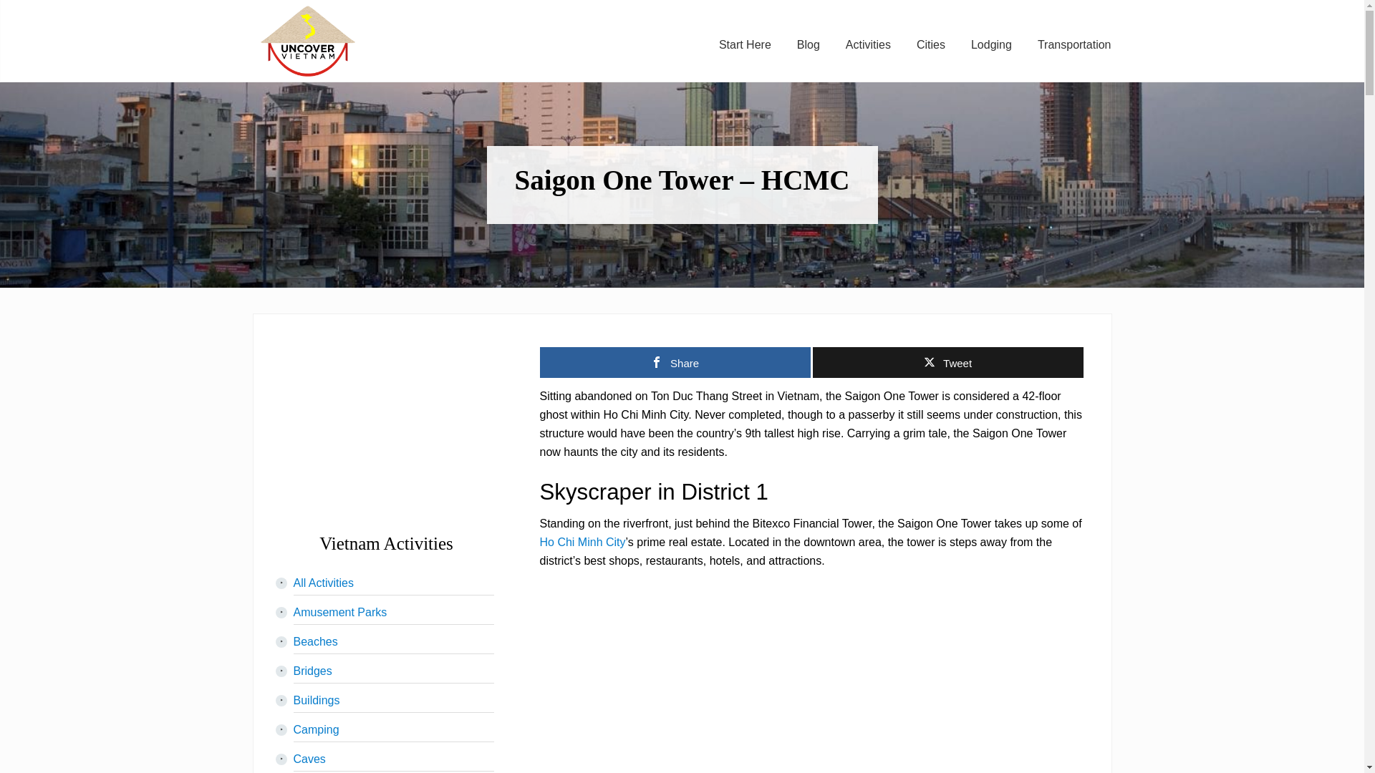 The image size is (1375, 773). I want to click on Share, so click(675, 362).